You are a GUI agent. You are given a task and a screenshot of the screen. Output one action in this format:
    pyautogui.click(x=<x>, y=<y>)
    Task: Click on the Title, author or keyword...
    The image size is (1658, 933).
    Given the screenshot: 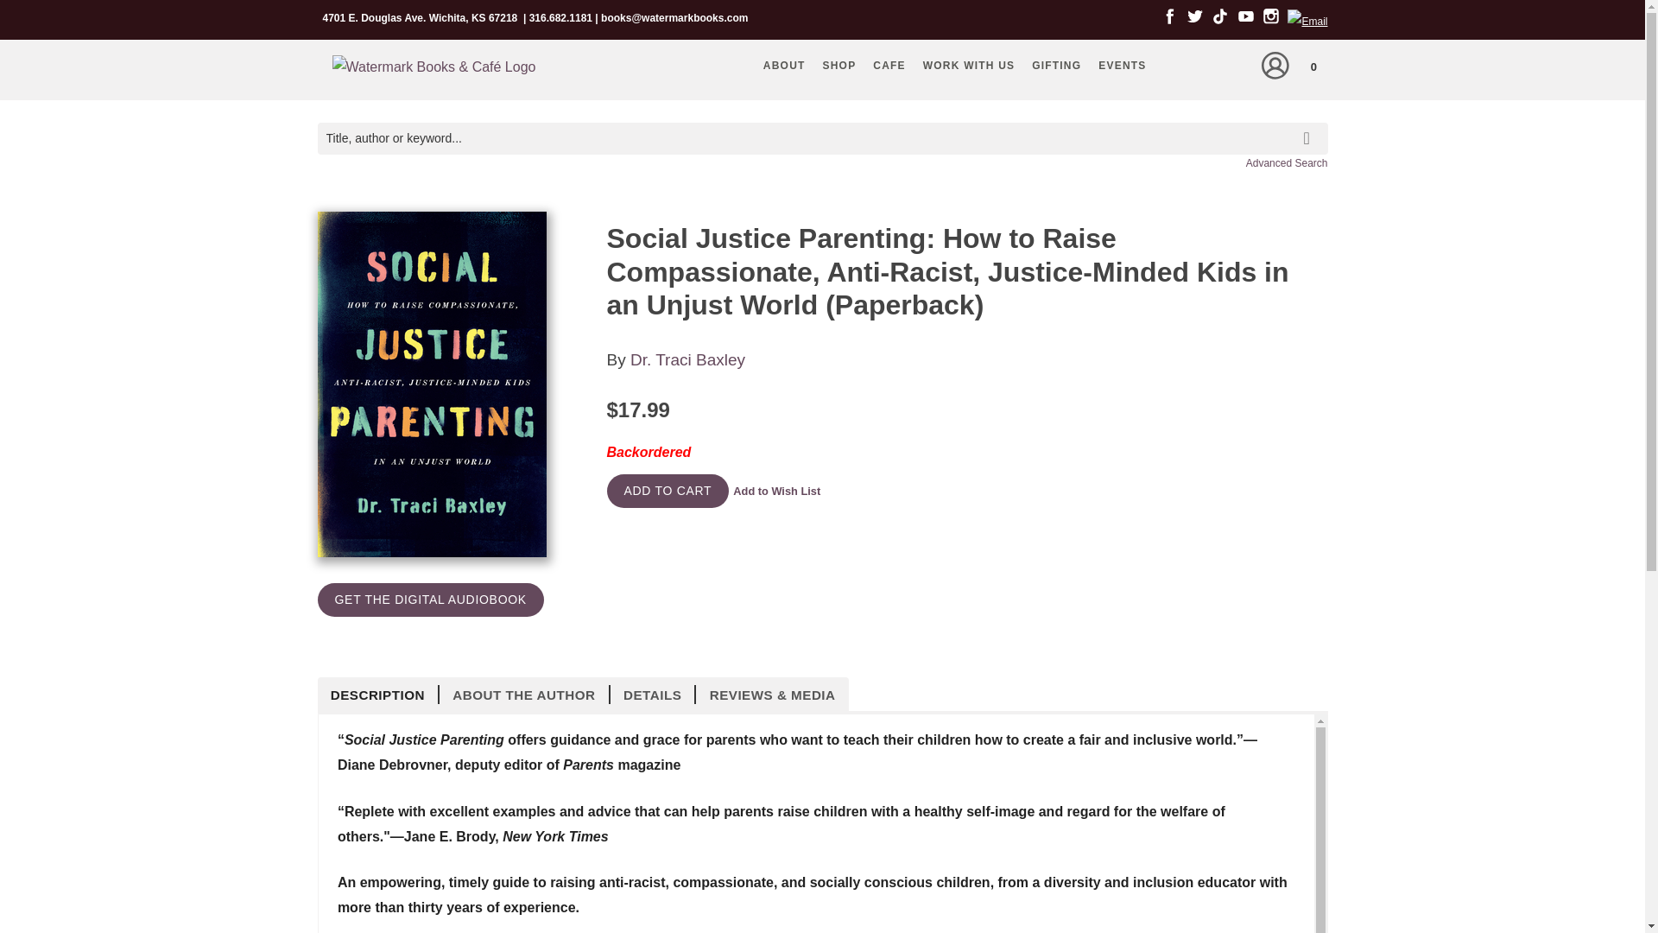 What is the action you would take?
    pyautogui.click(x=822, y=138)
    